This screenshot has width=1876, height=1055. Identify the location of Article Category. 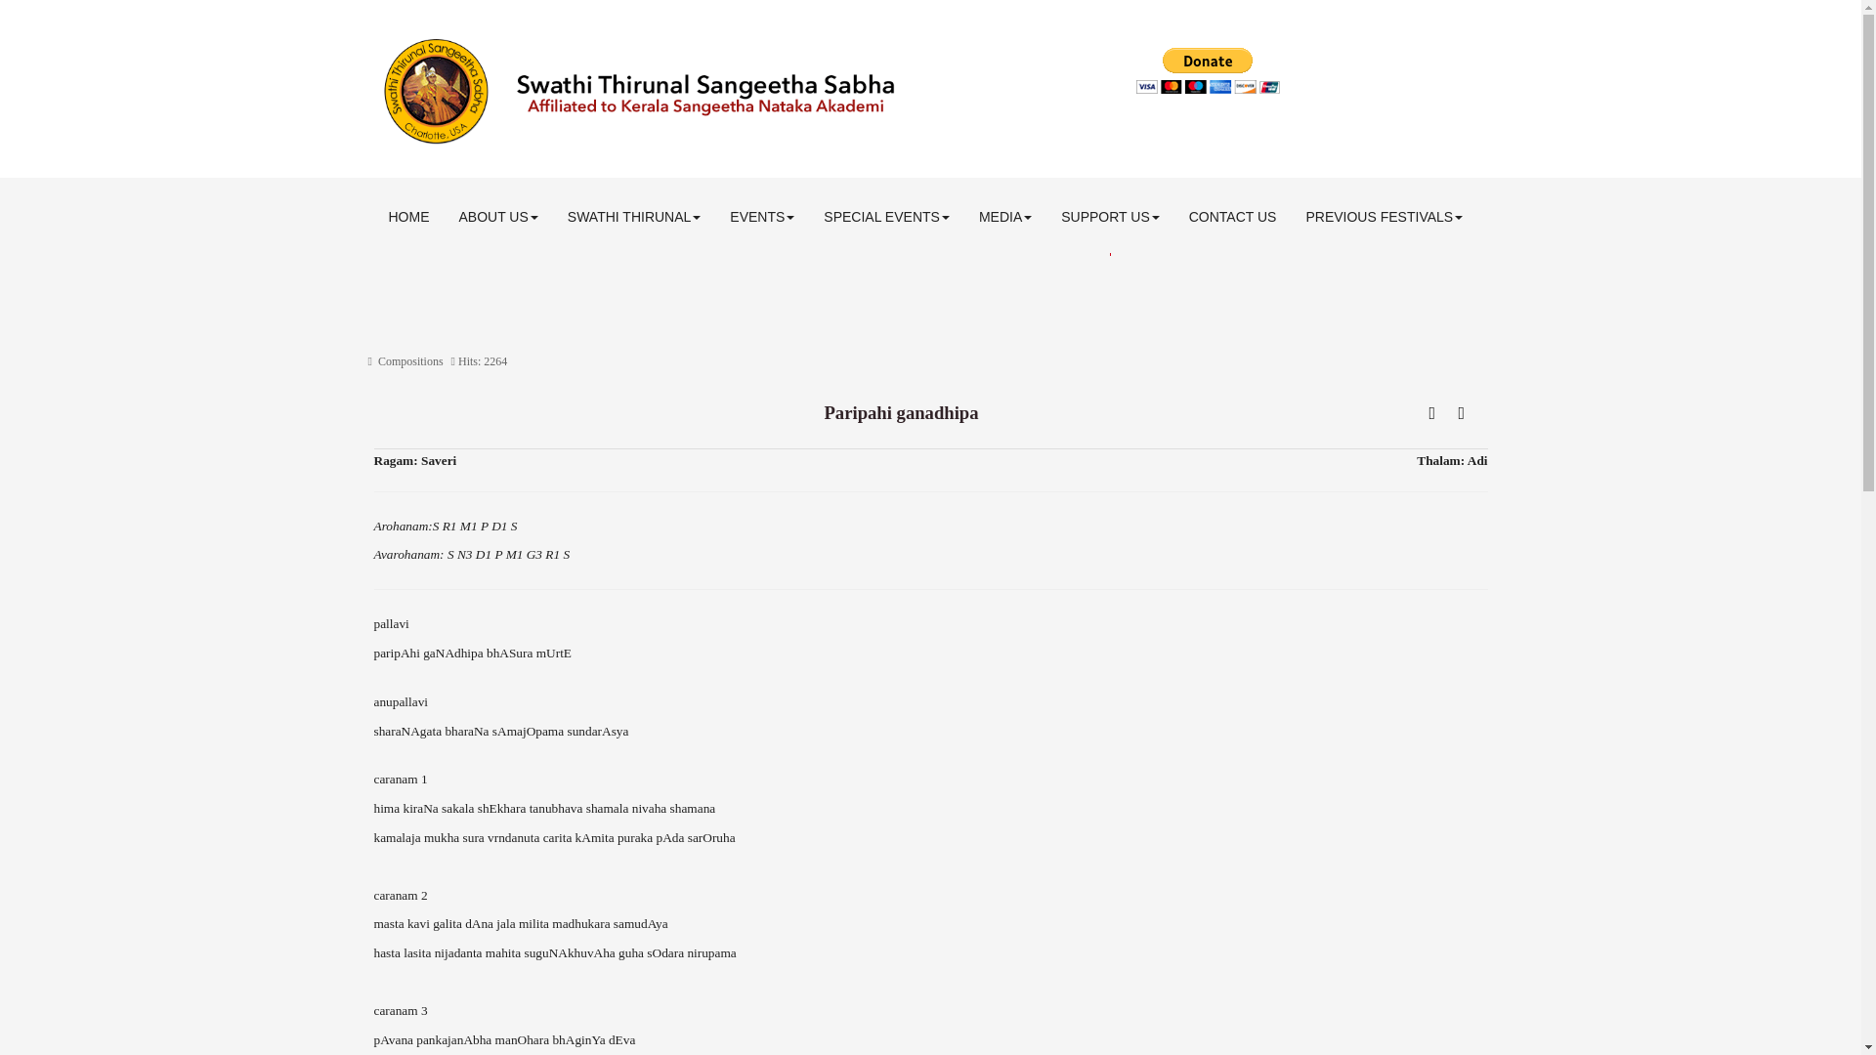
(410, 360).